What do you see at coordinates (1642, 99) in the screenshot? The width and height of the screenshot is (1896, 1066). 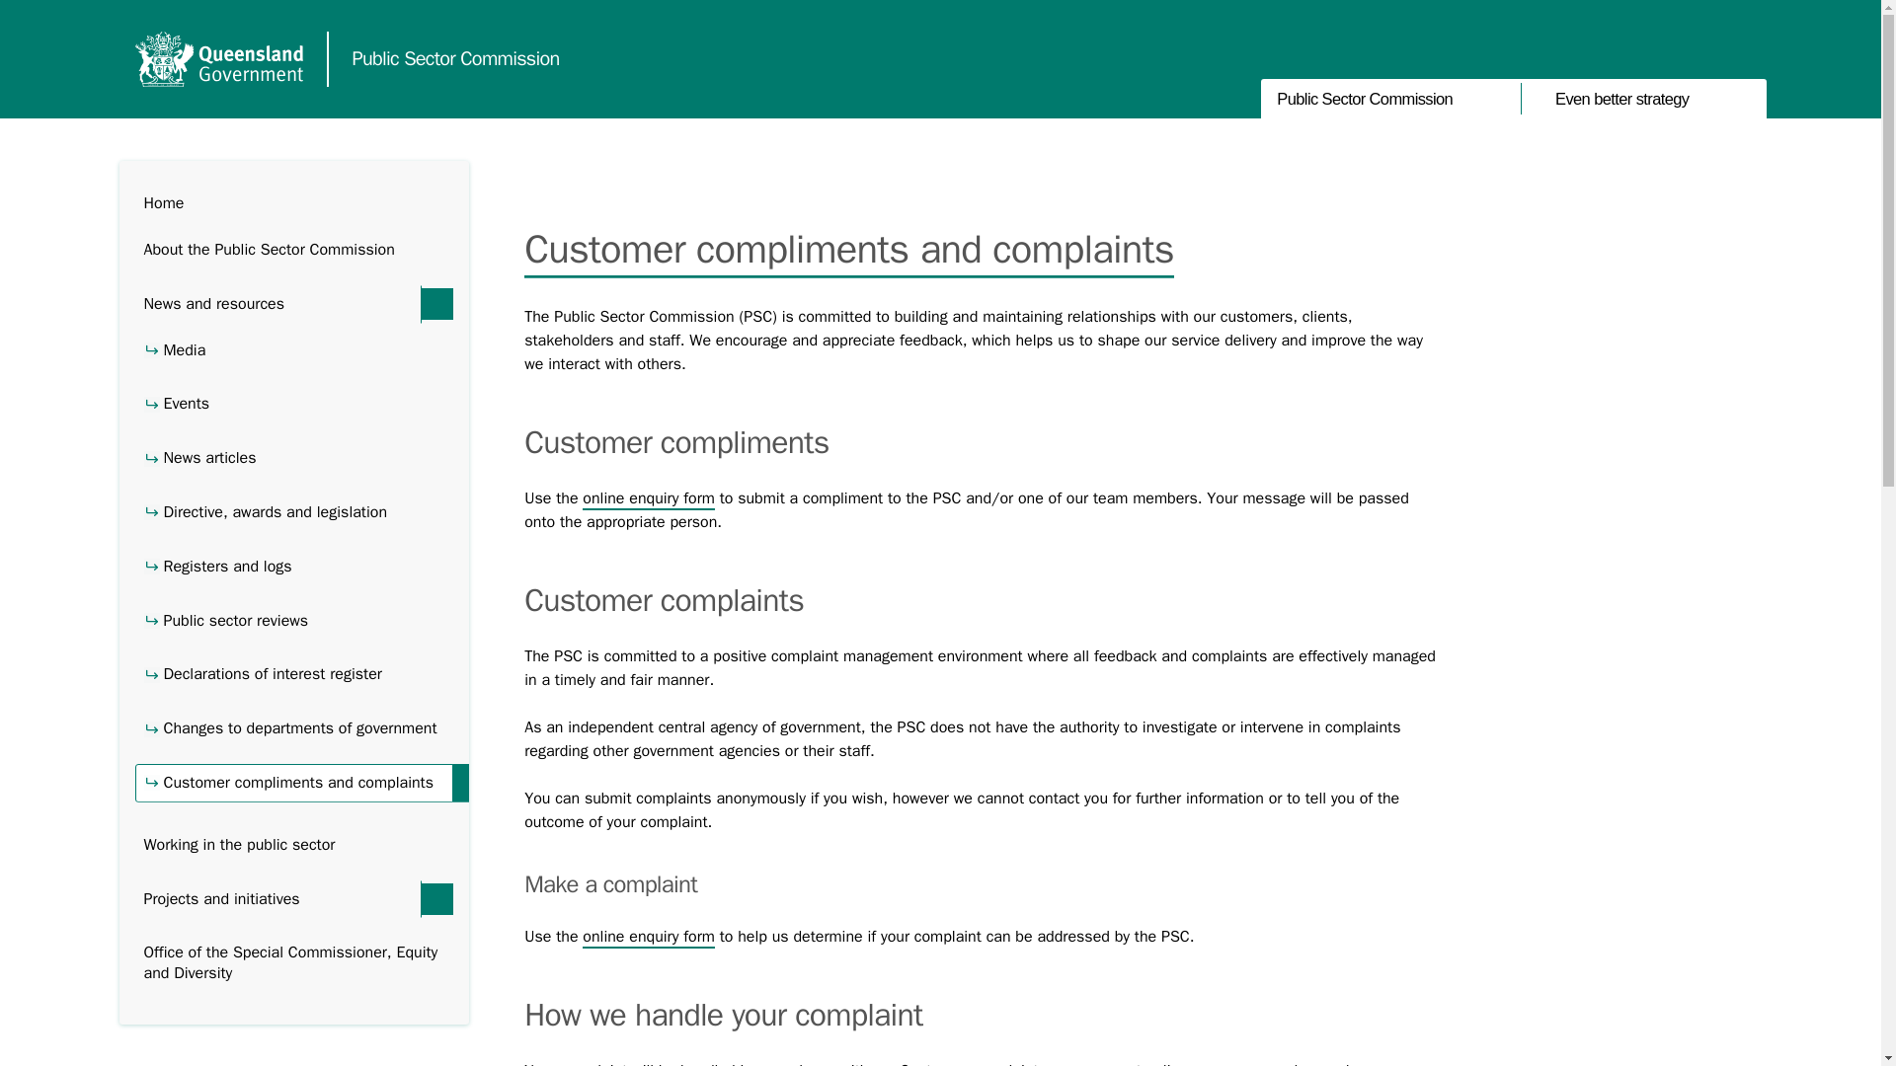 I see `Even better strategy` at bounding box center [1642, 99].